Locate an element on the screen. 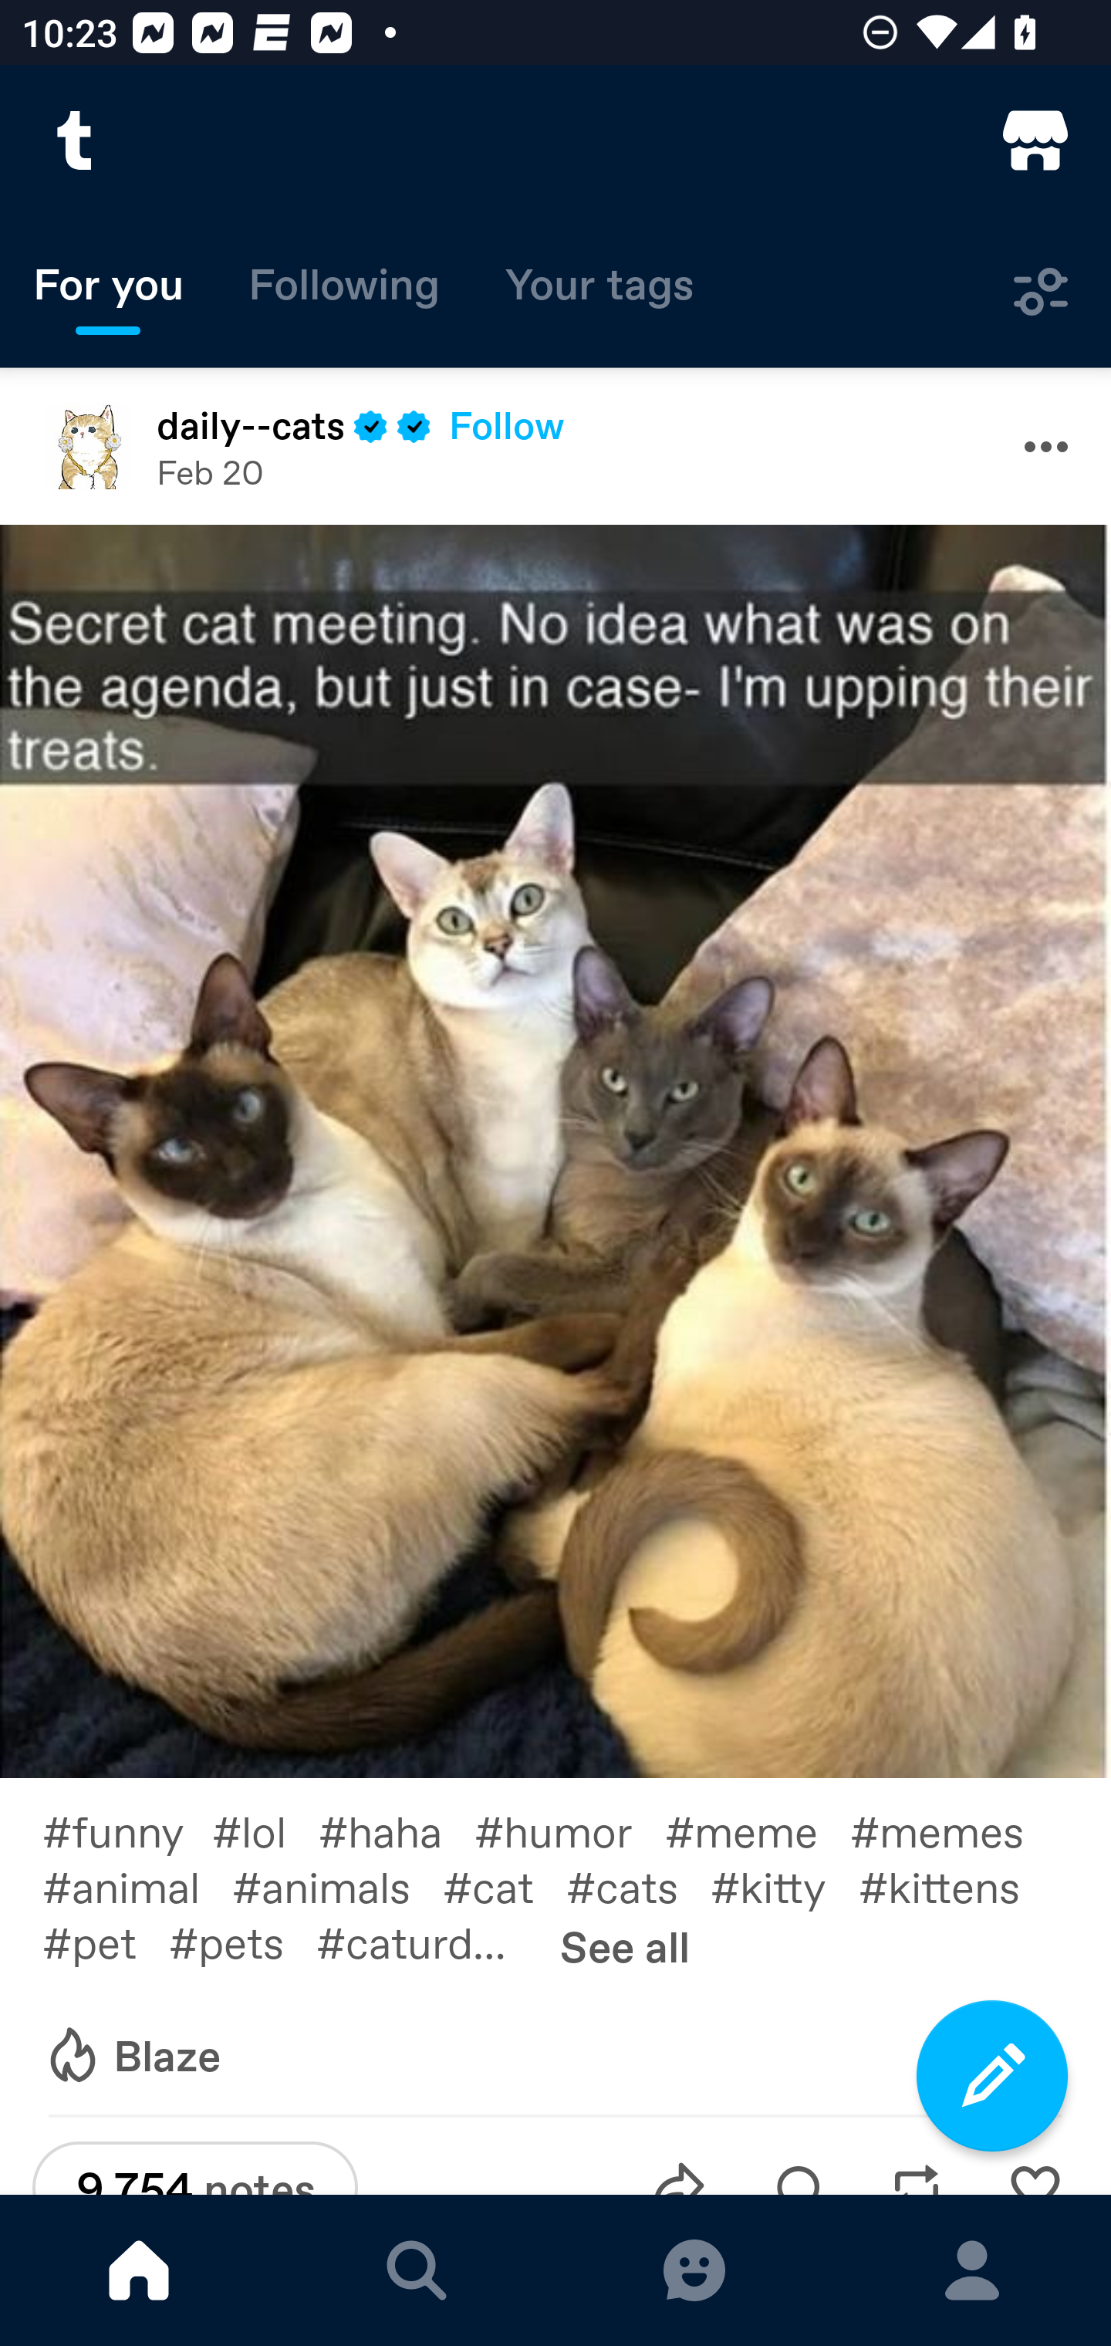 The width and height of the screenshot is (1111, 2346). See all is located at coordinates (625, 1945).